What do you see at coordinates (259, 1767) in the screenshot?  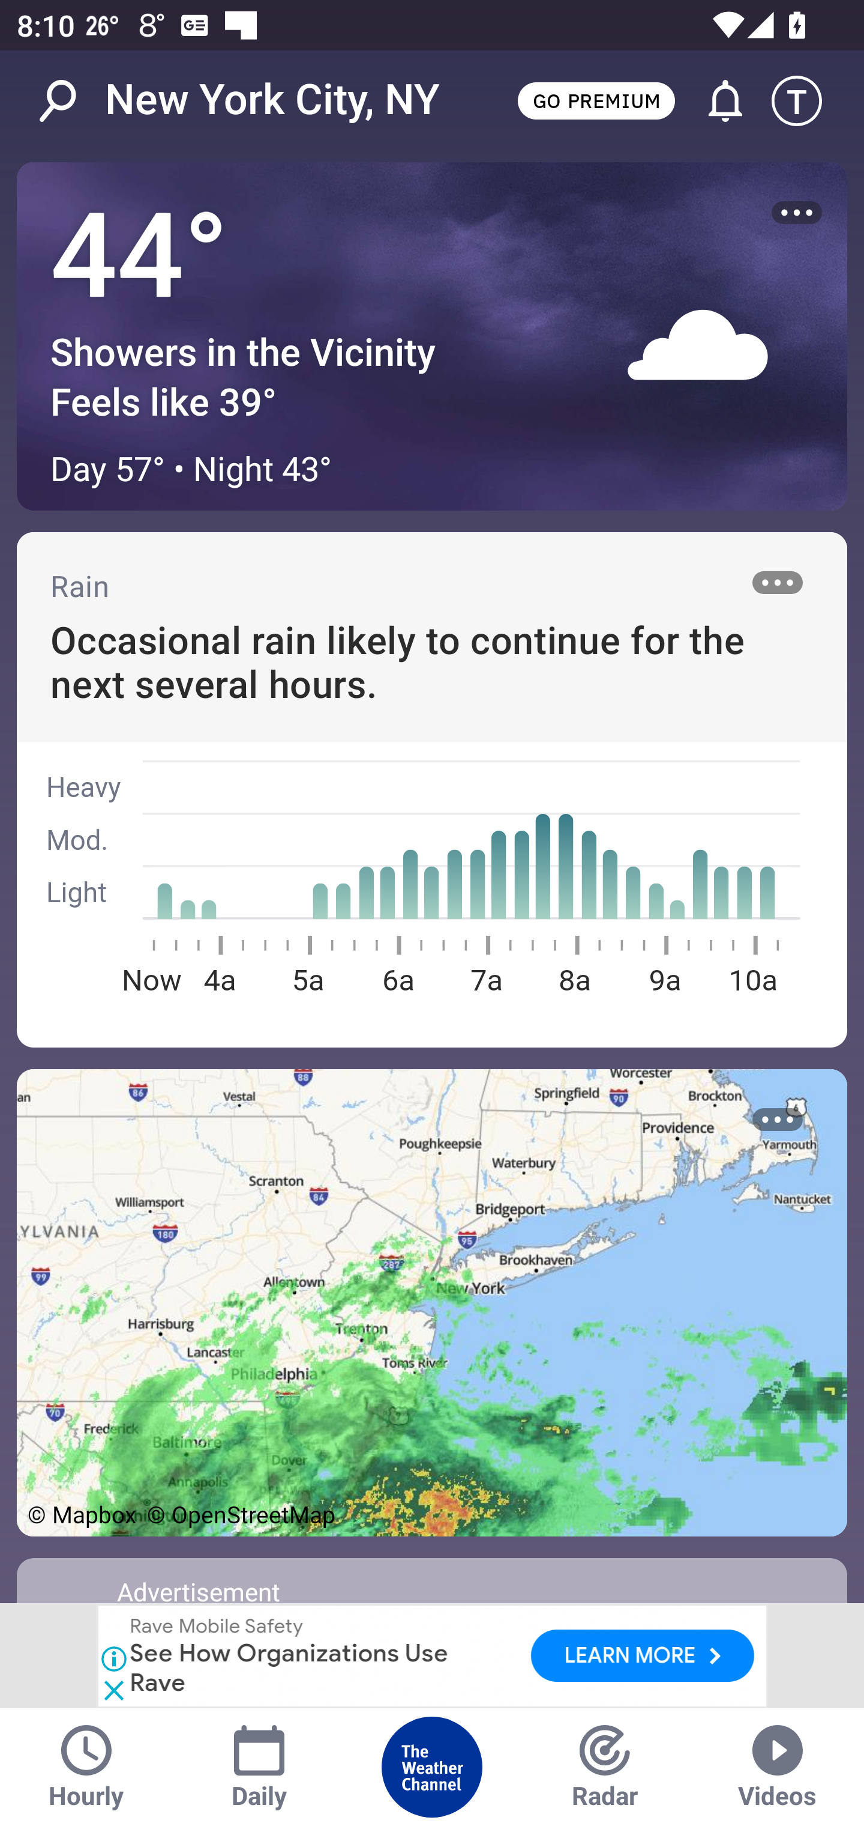 I see `Daily Tab Daily` at bounding box center [259, 1767].